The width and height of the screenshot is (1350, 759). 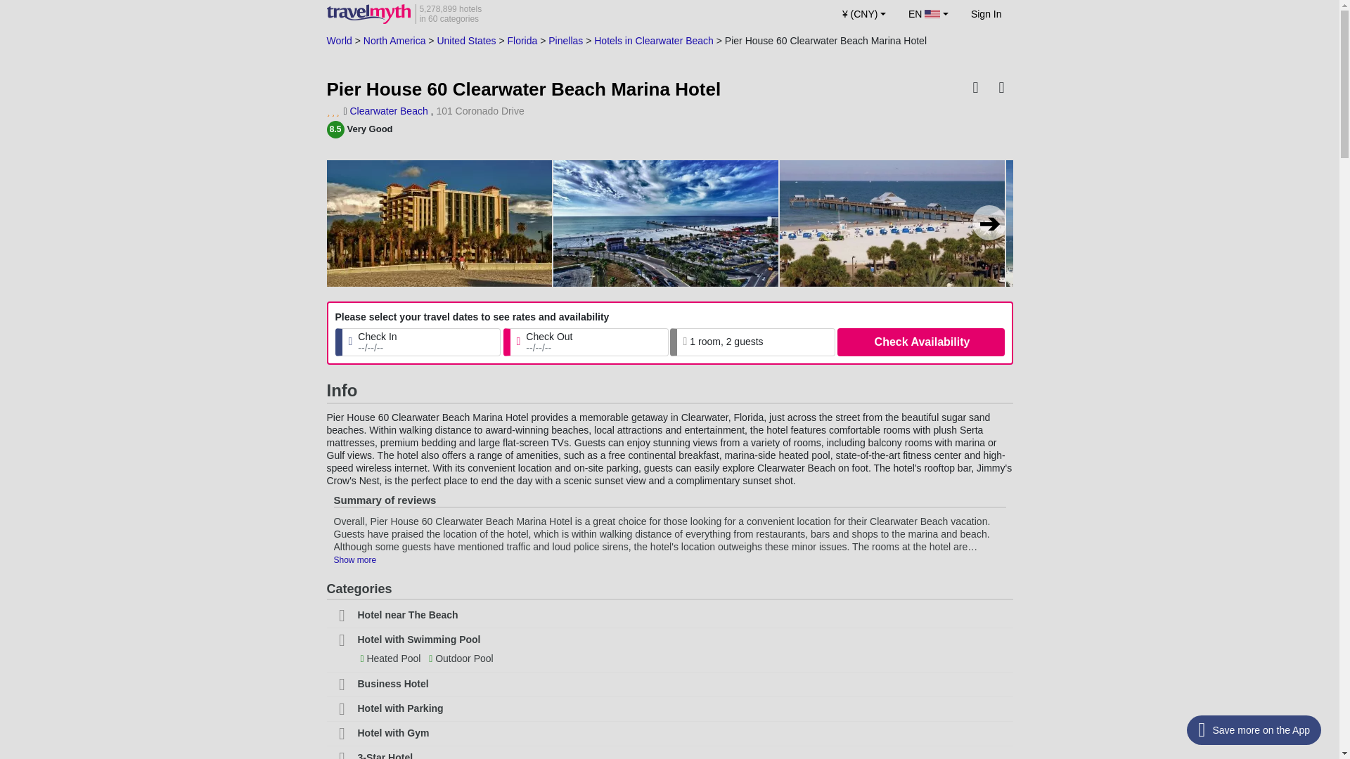 I want to click on Check Availability, so click(x=920, y=342).